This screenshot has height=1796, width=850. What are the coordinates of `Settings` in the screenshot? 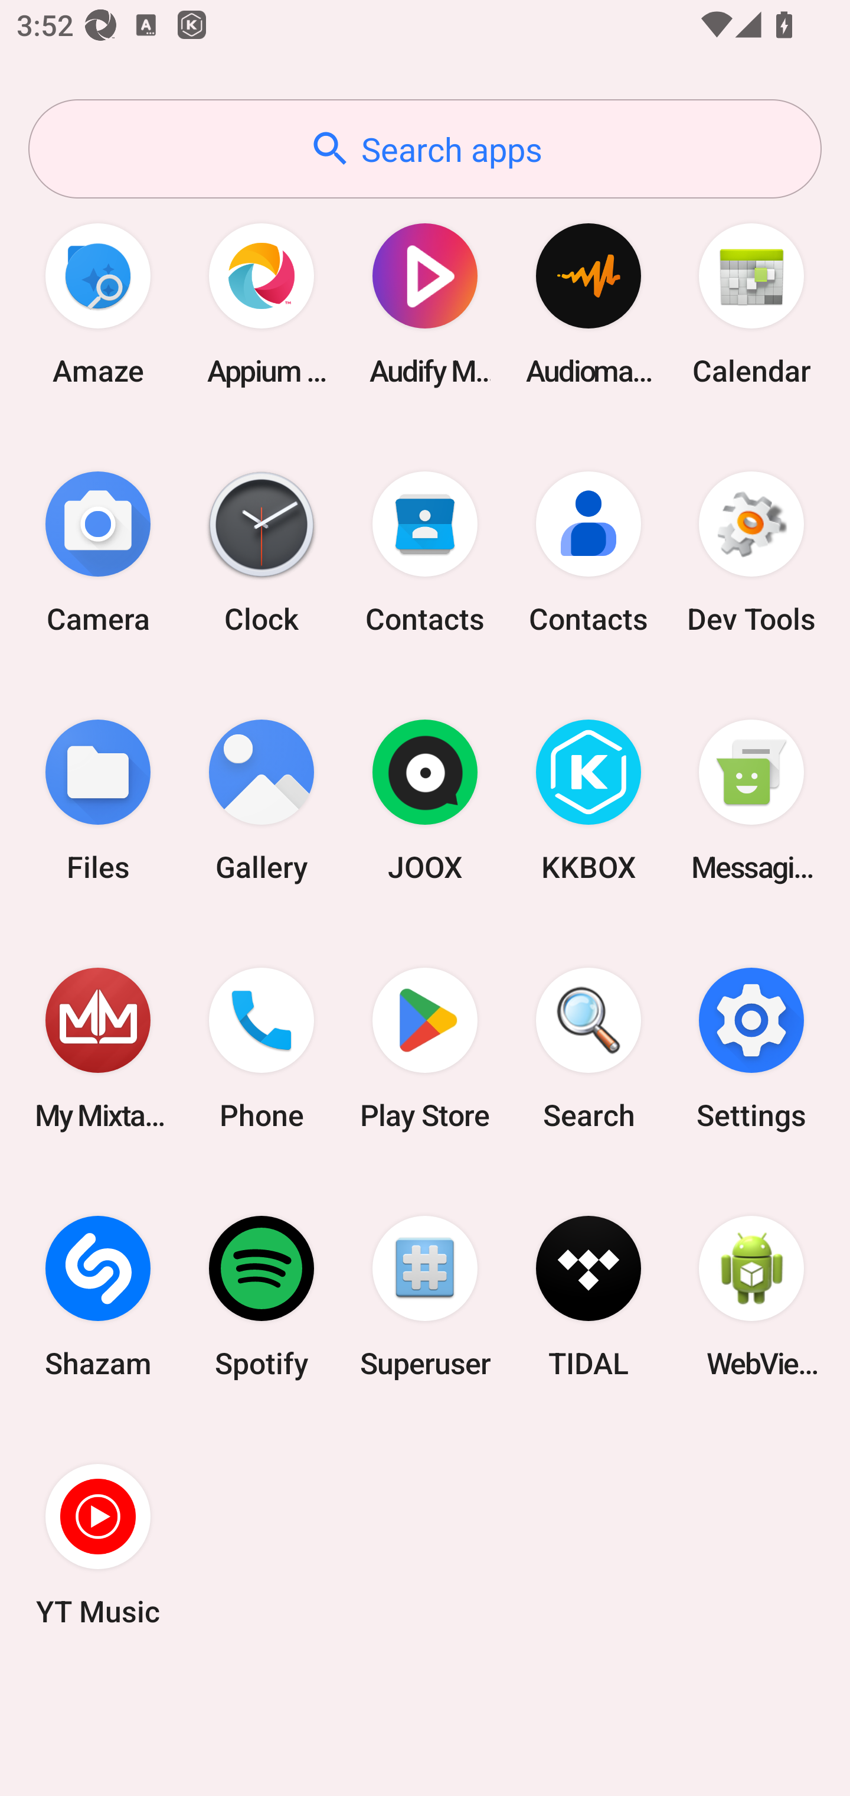 It's located at (751, 1049).